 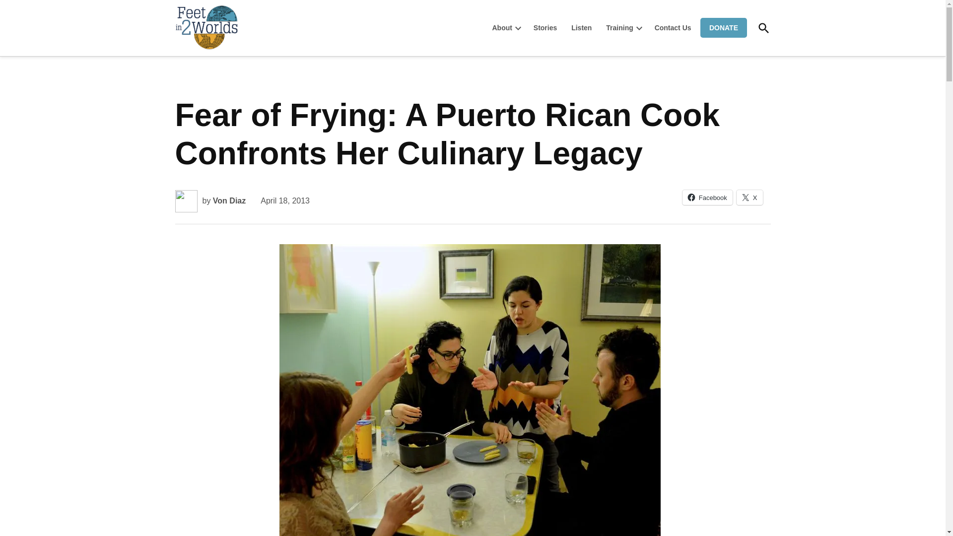 What do you see at coordinates (749, 198) in the screenshot?
I see `Click to share on X` at bounding box center [749, 198].